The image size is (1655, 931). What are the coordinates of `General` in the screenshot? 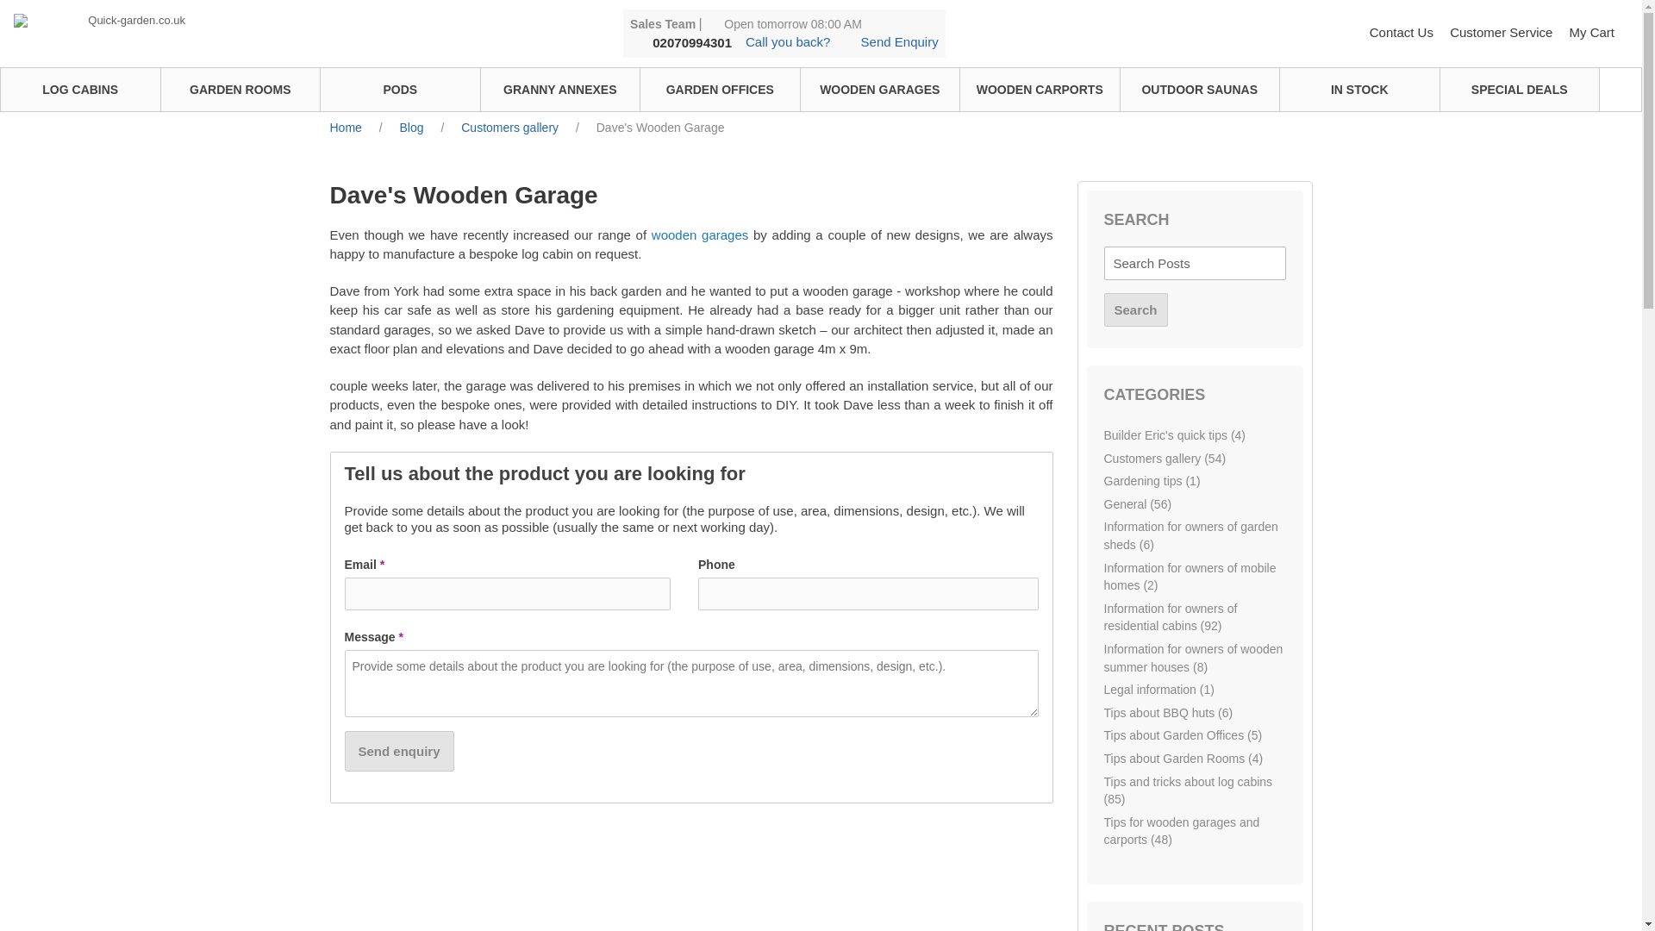 It's located at (1138, 503).